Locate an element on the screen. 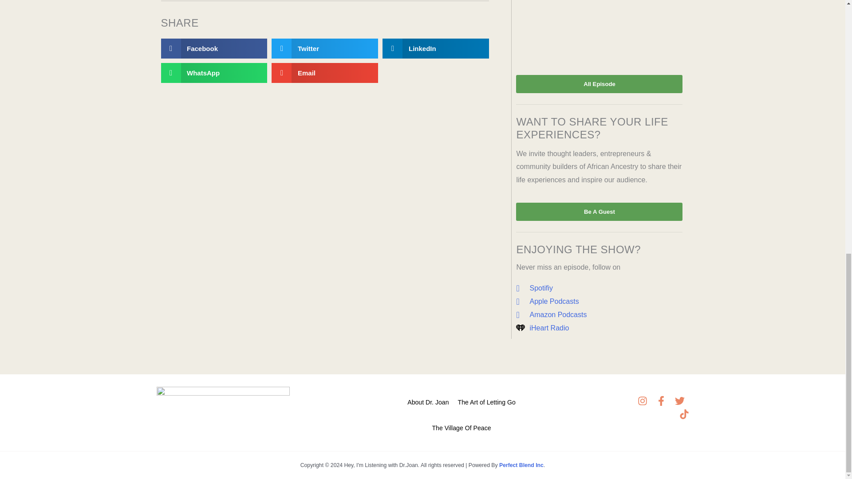 This screenshot has width=852, height=479. Be A Guest is located at coordinates (599, 211).